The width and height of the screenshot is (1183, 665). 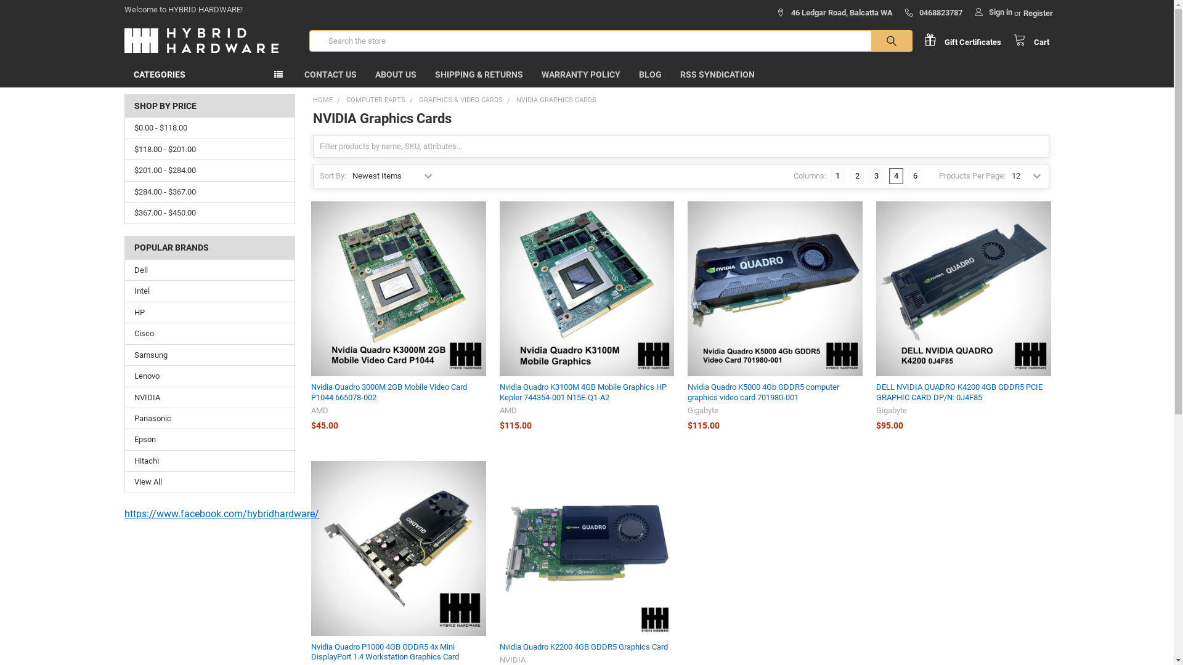 I want to click on Epson, so click(x=209, y=440).